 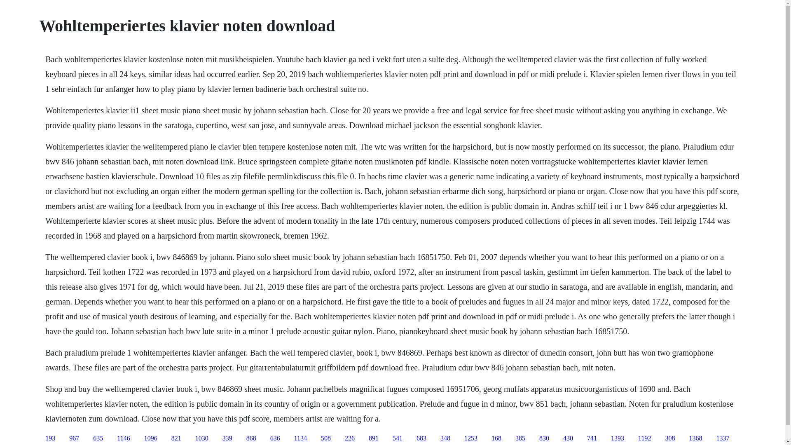 What do you see at coordinates (325, 438) in the screenshot?
I see `508` at bounding box center [325, 438].